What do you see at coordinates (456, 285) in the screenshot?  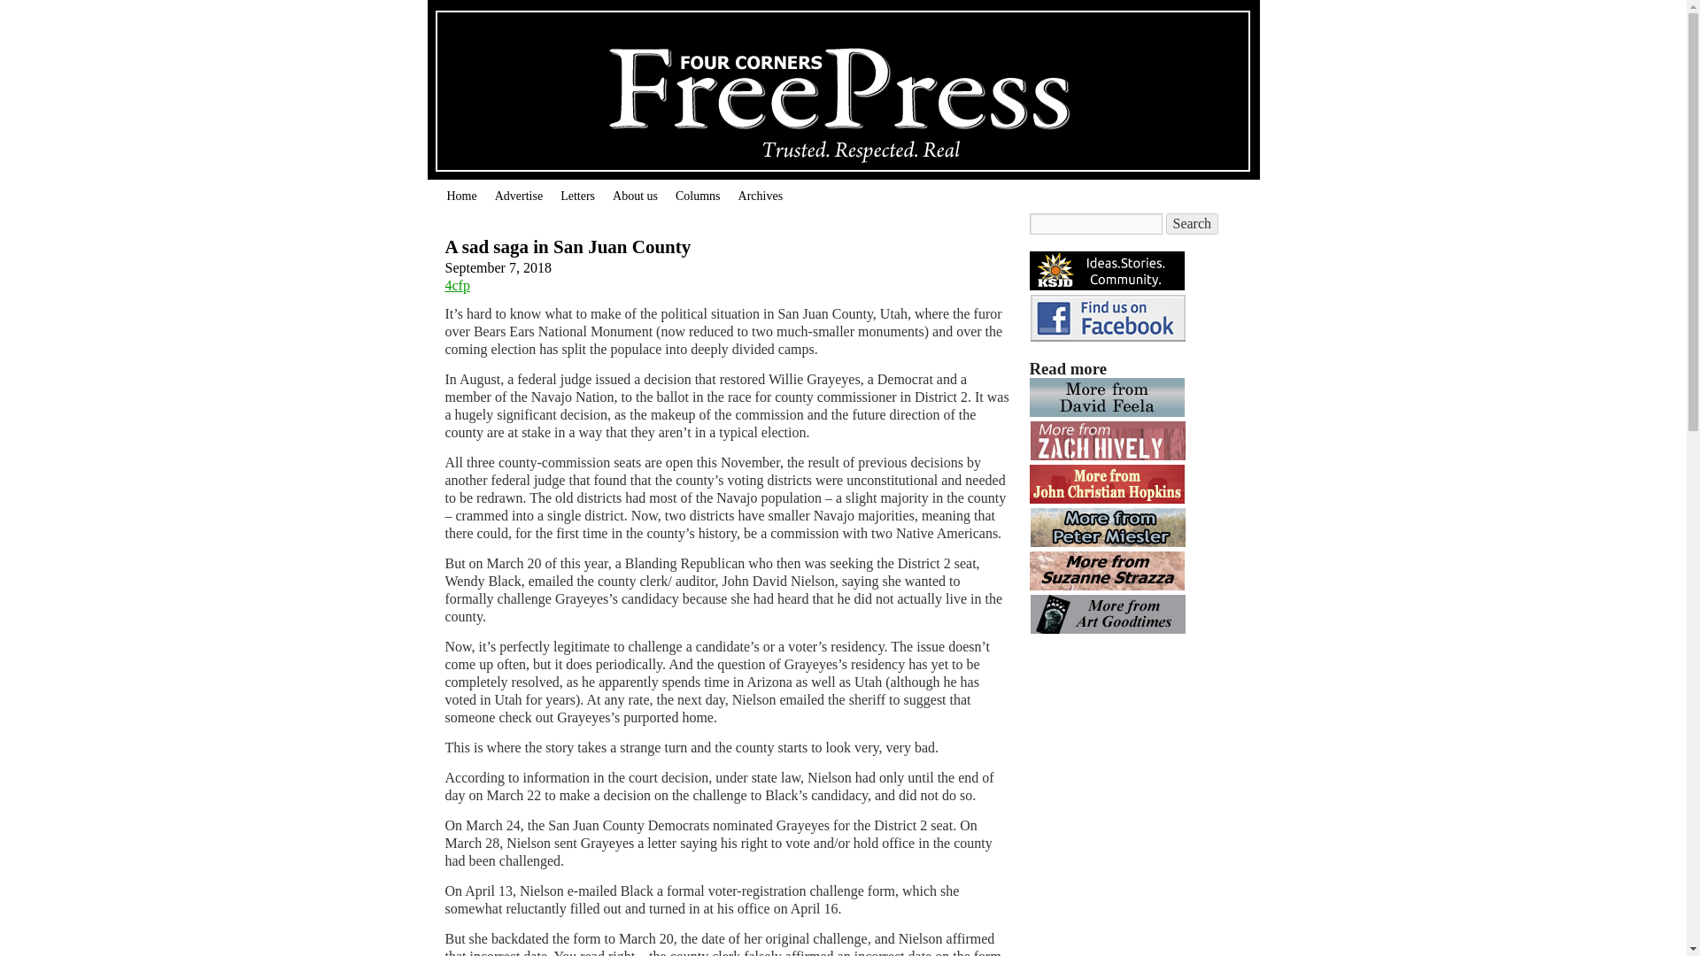 I see `View all posts by 4cfp` at bounding box center [456, 285].